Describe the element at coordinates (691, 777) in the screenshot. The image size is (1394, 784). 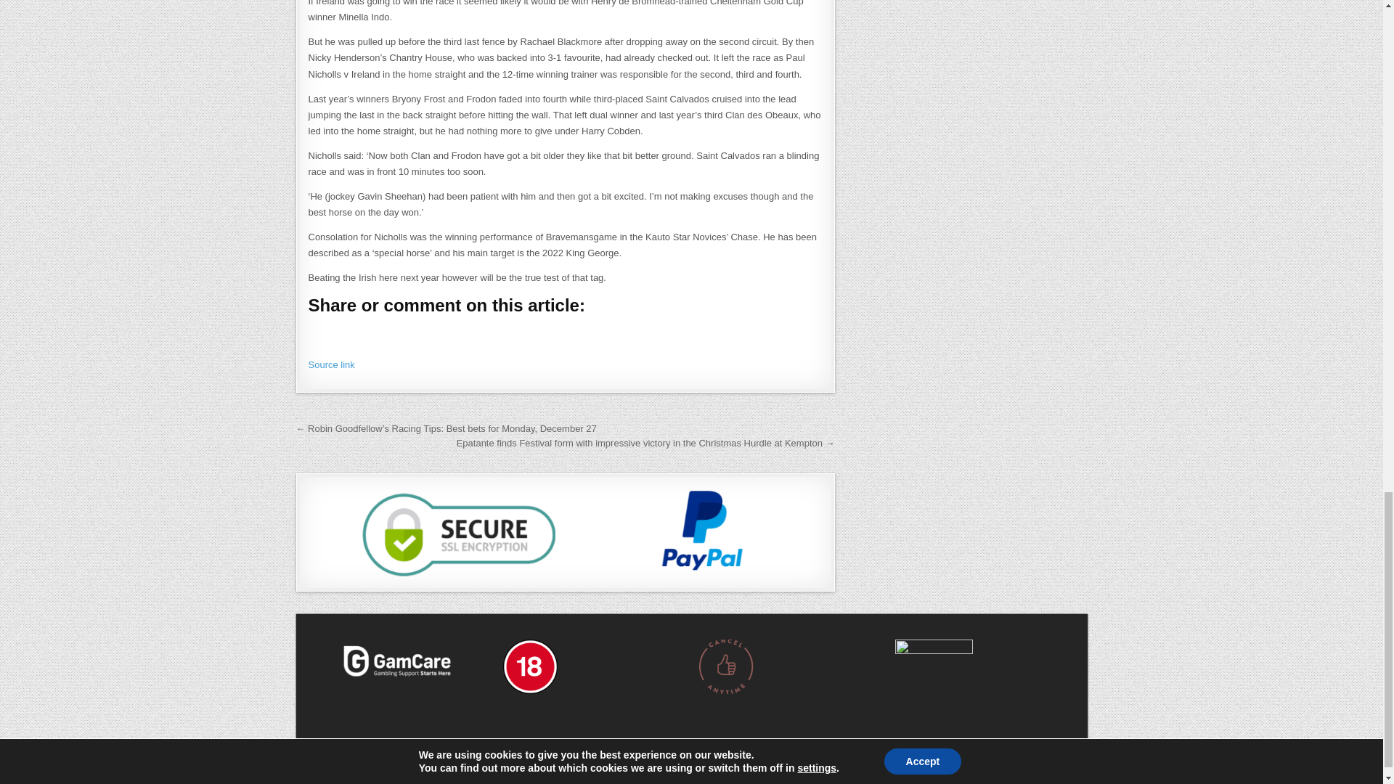
I see `Designed by Pablo Alf` at that location.